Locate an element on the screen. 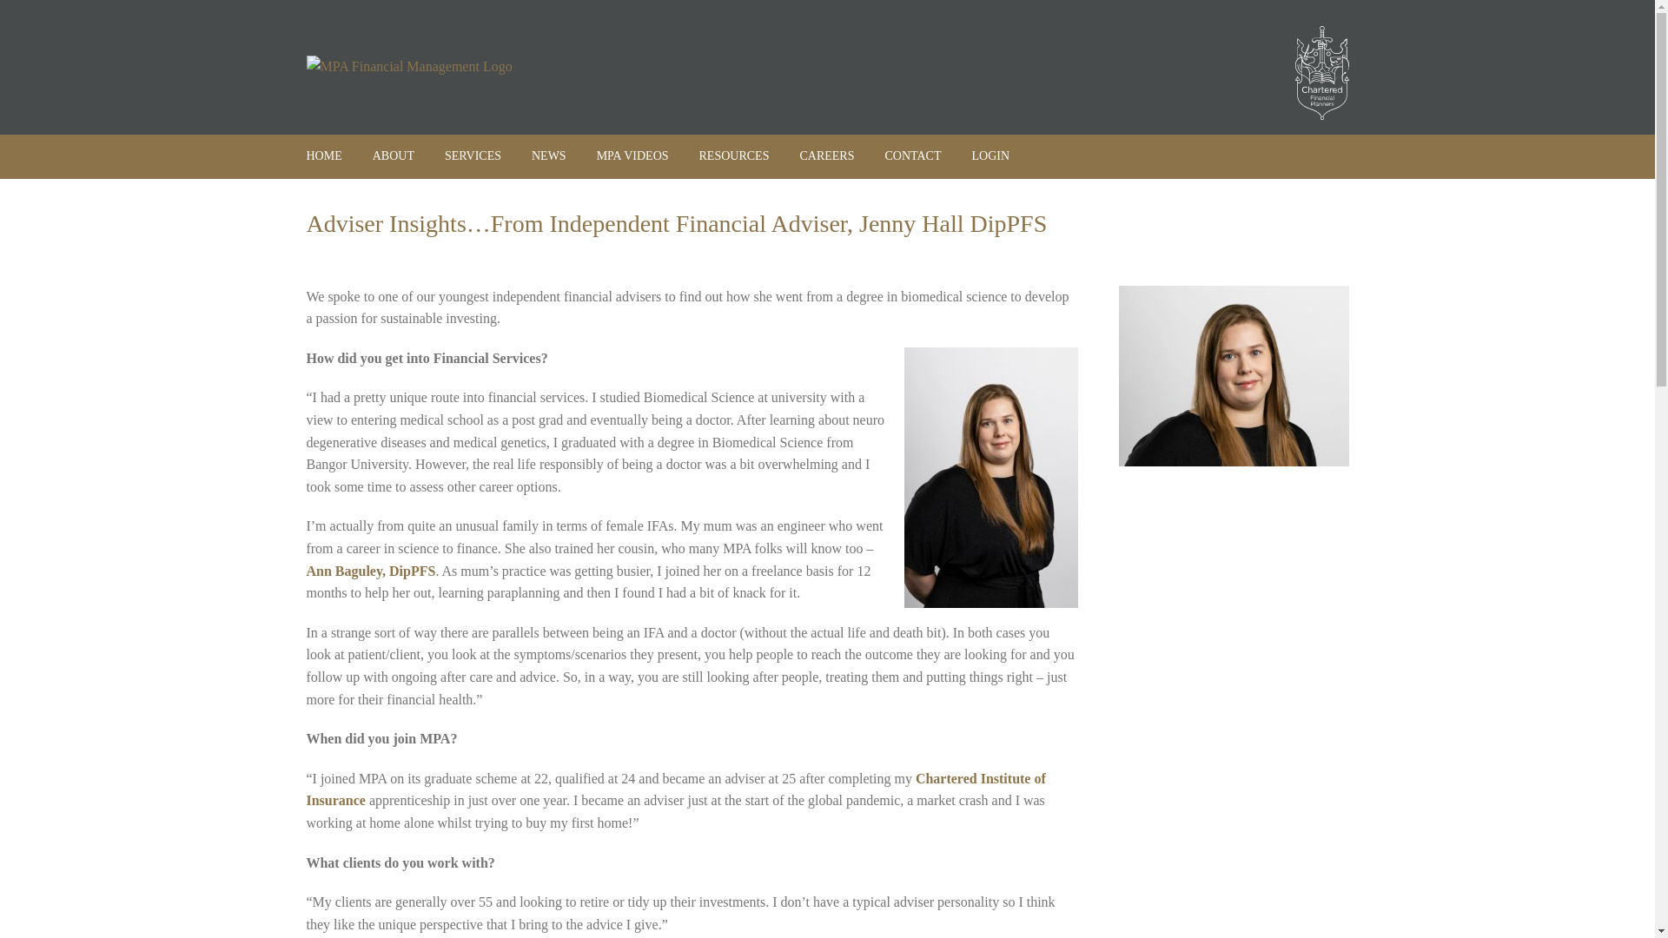 The image size is (1668, 938). CAREERS is located at coordinates (826, 156).